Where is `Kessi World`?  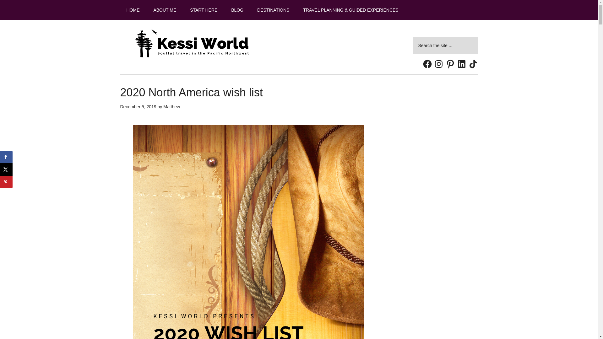 Kessi World is located at coordinates (192, 43).